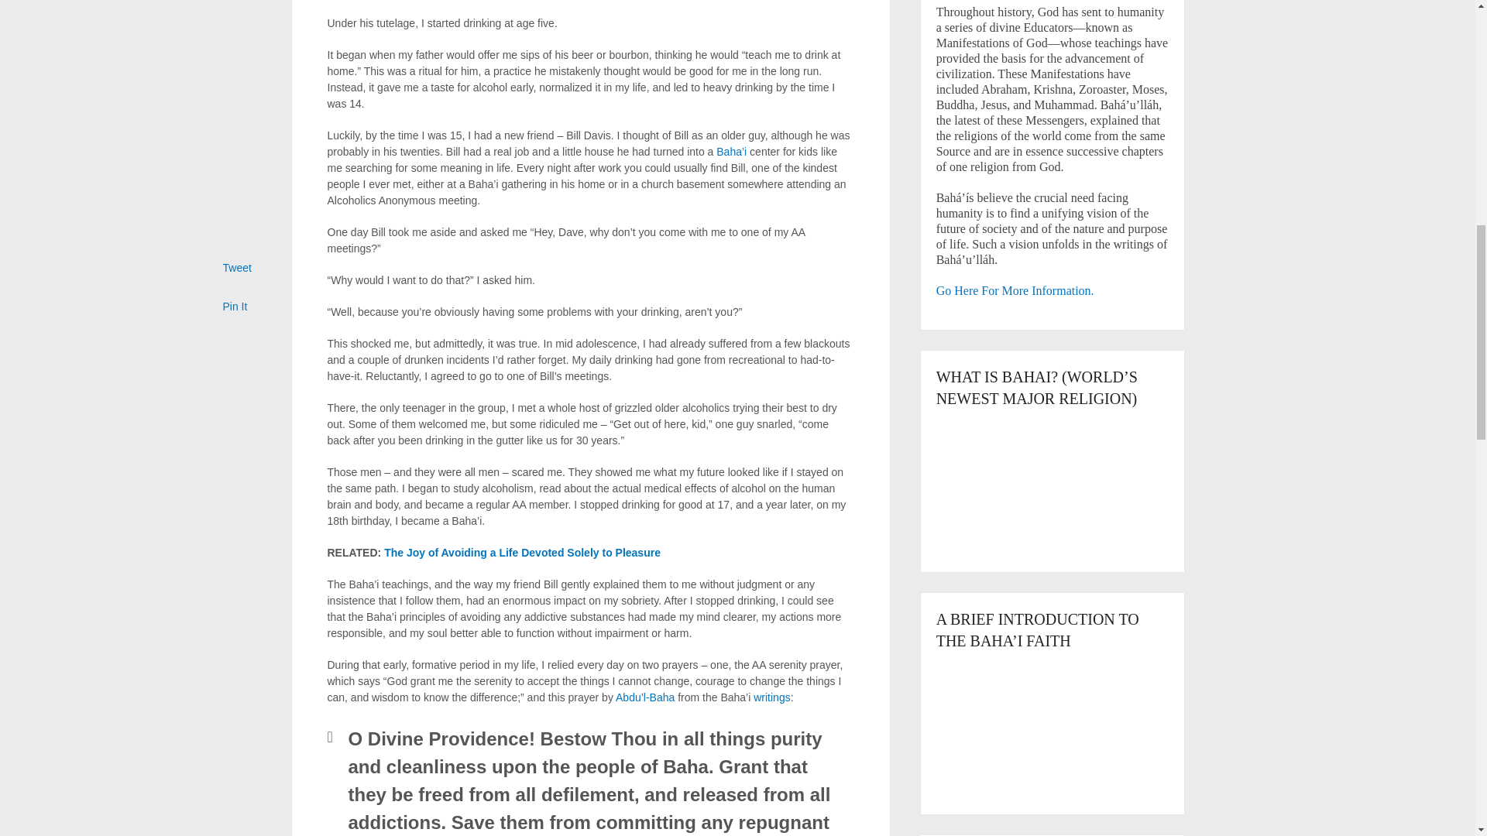  Describe the element at coordinates (771, 697) in the screenshot. I see `writings` at that location.